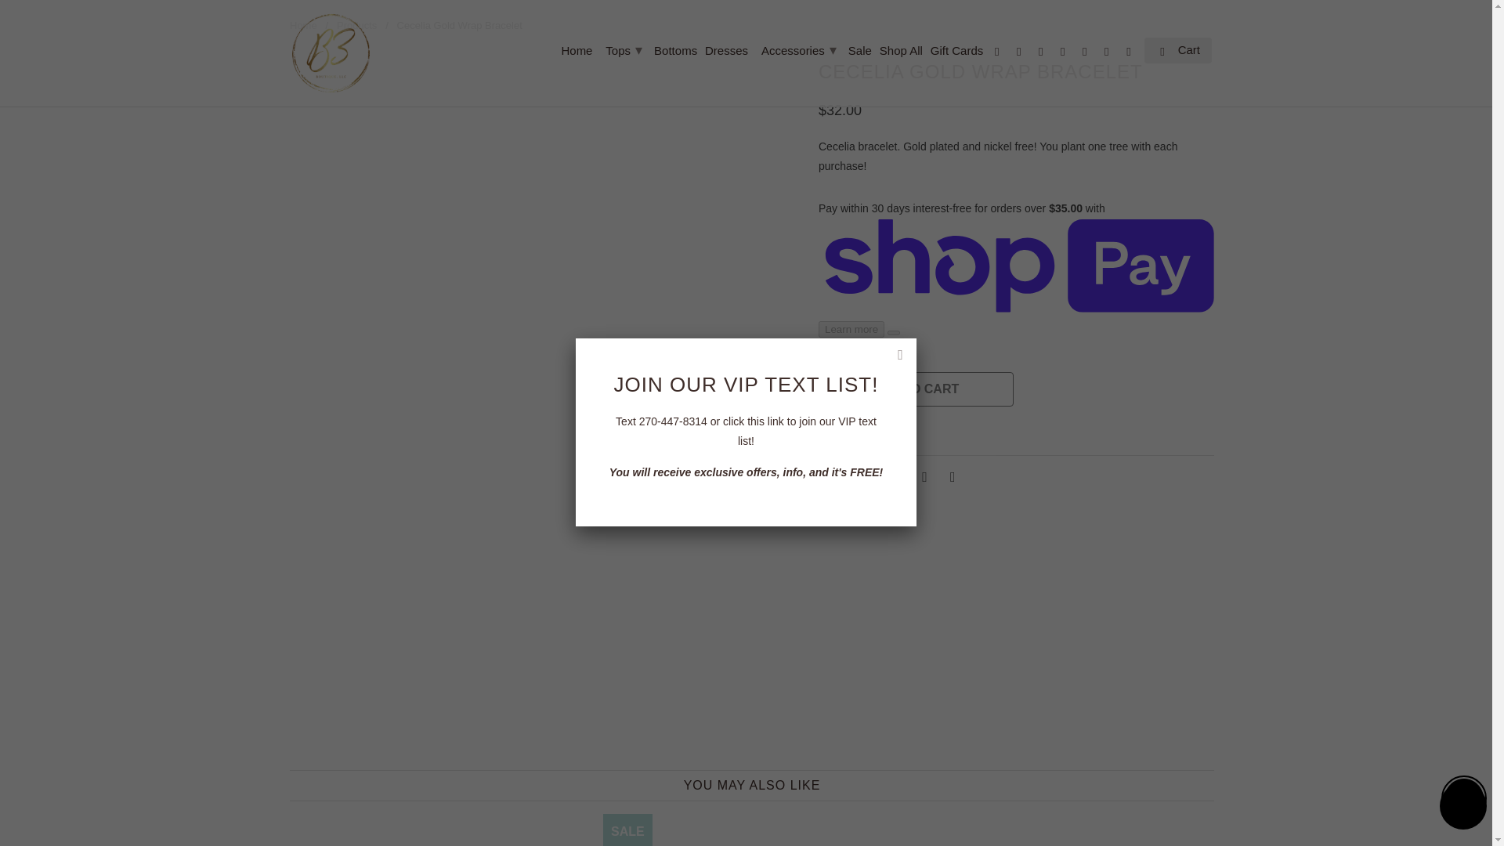 Image resolution: width=1504 pixels, height=846 pixels. Describe the element at coordinates (545, 64) in the screenshot. I see `Cecelia Gold Wrap Bracelet - B3 Boutique, LLC` at that location.